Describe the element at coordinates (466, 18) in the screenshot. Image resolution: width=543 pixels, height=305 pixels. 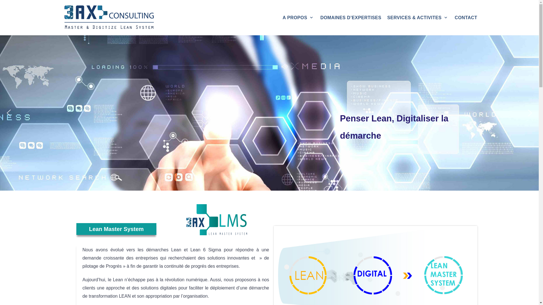
I see `CONTACT` at that location.